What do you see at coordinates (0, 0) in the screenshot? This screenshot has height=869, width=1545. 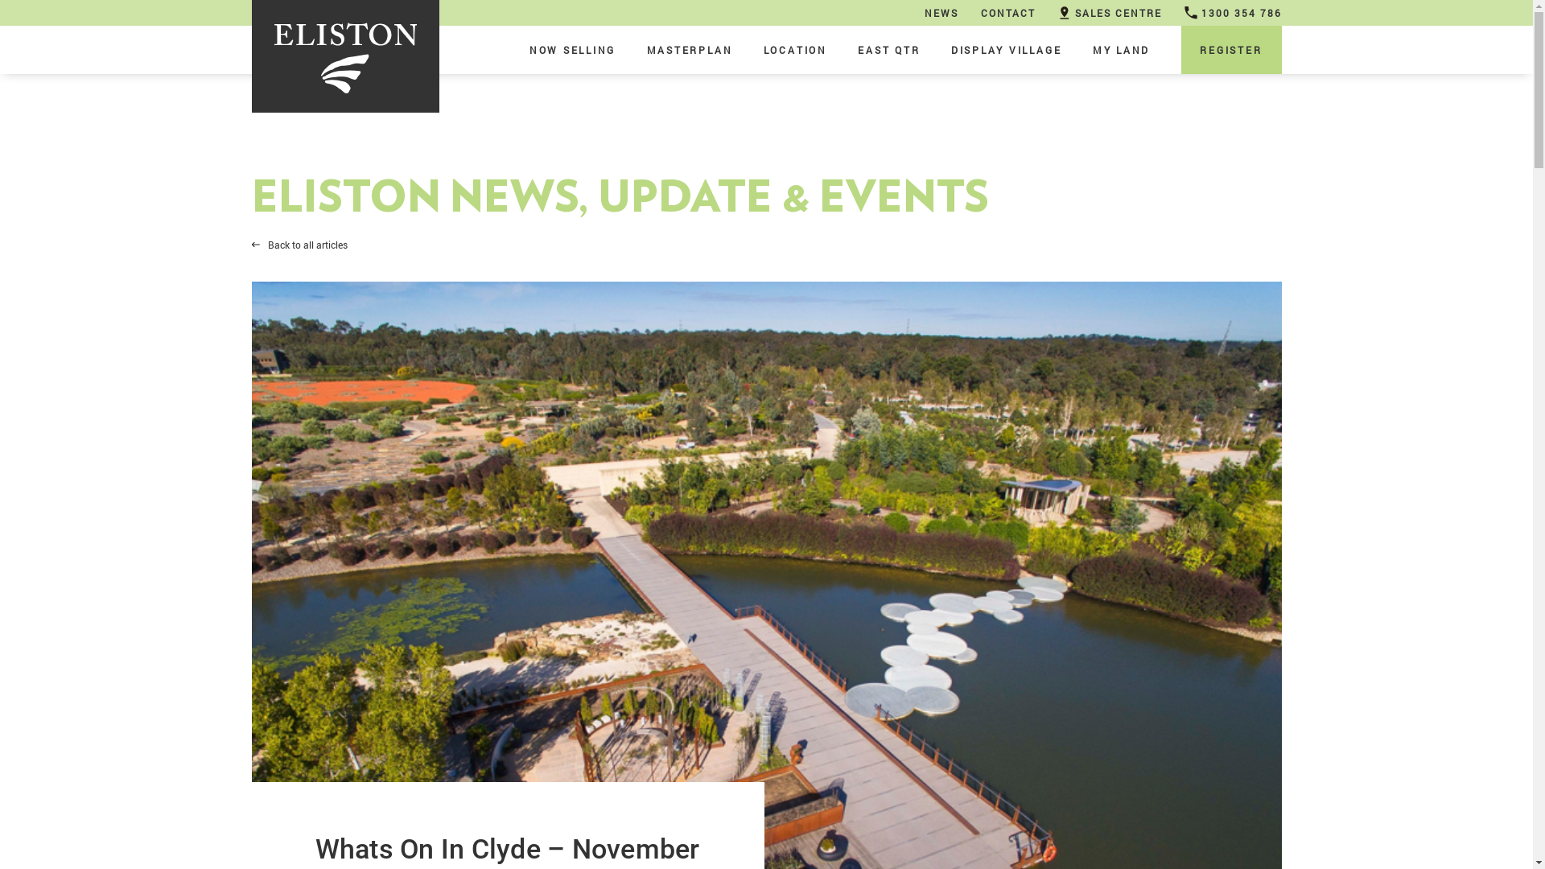 I see `Skip to content` at bounding box center [0, 0].